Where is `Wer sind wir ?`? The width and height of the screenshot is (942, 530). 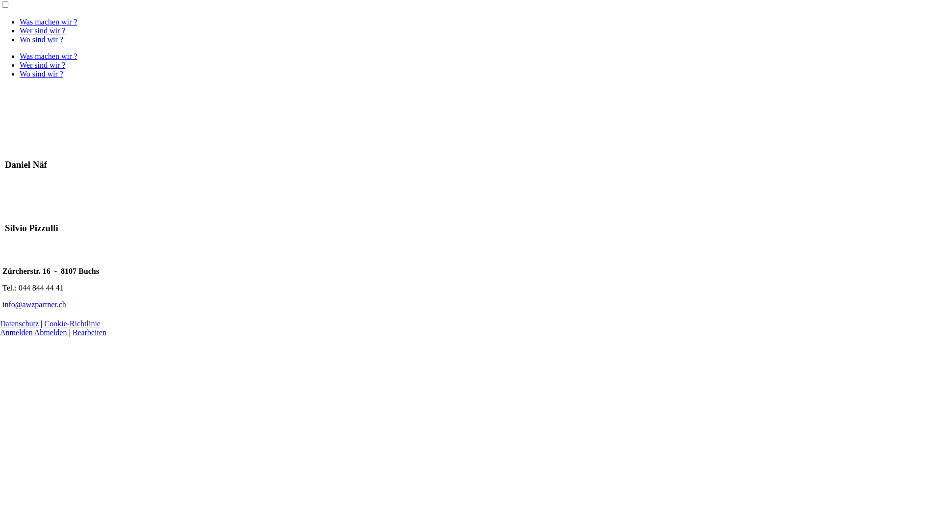 Wer sind wir ? is located at coordinates (42, 65).